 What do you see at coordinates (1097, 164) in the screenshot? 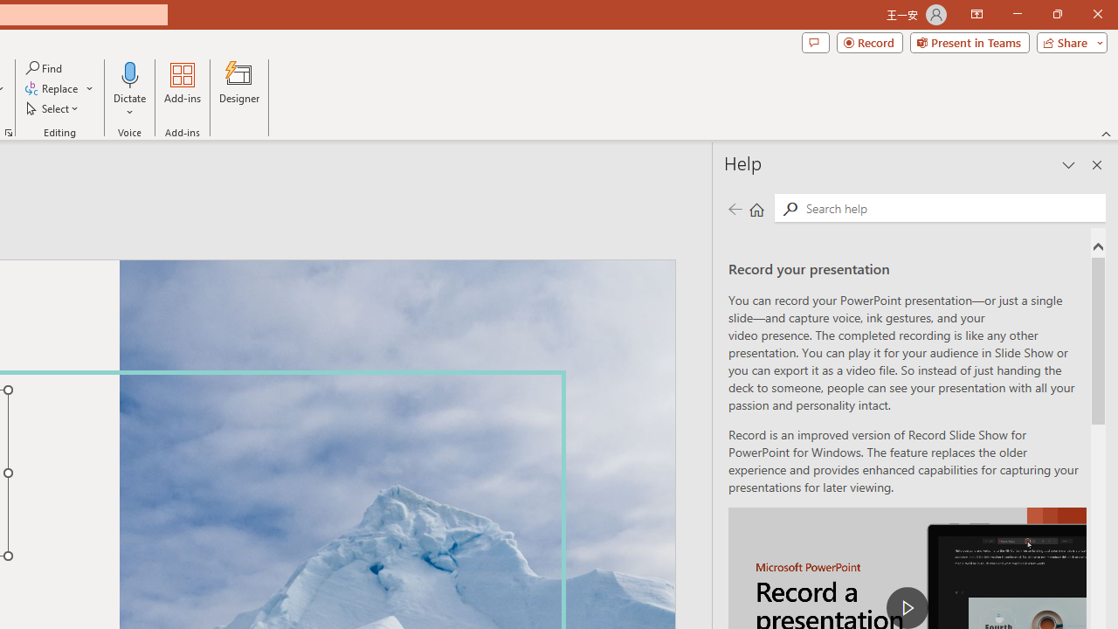
I see `Close pane` at bounding box center [1097, 164].